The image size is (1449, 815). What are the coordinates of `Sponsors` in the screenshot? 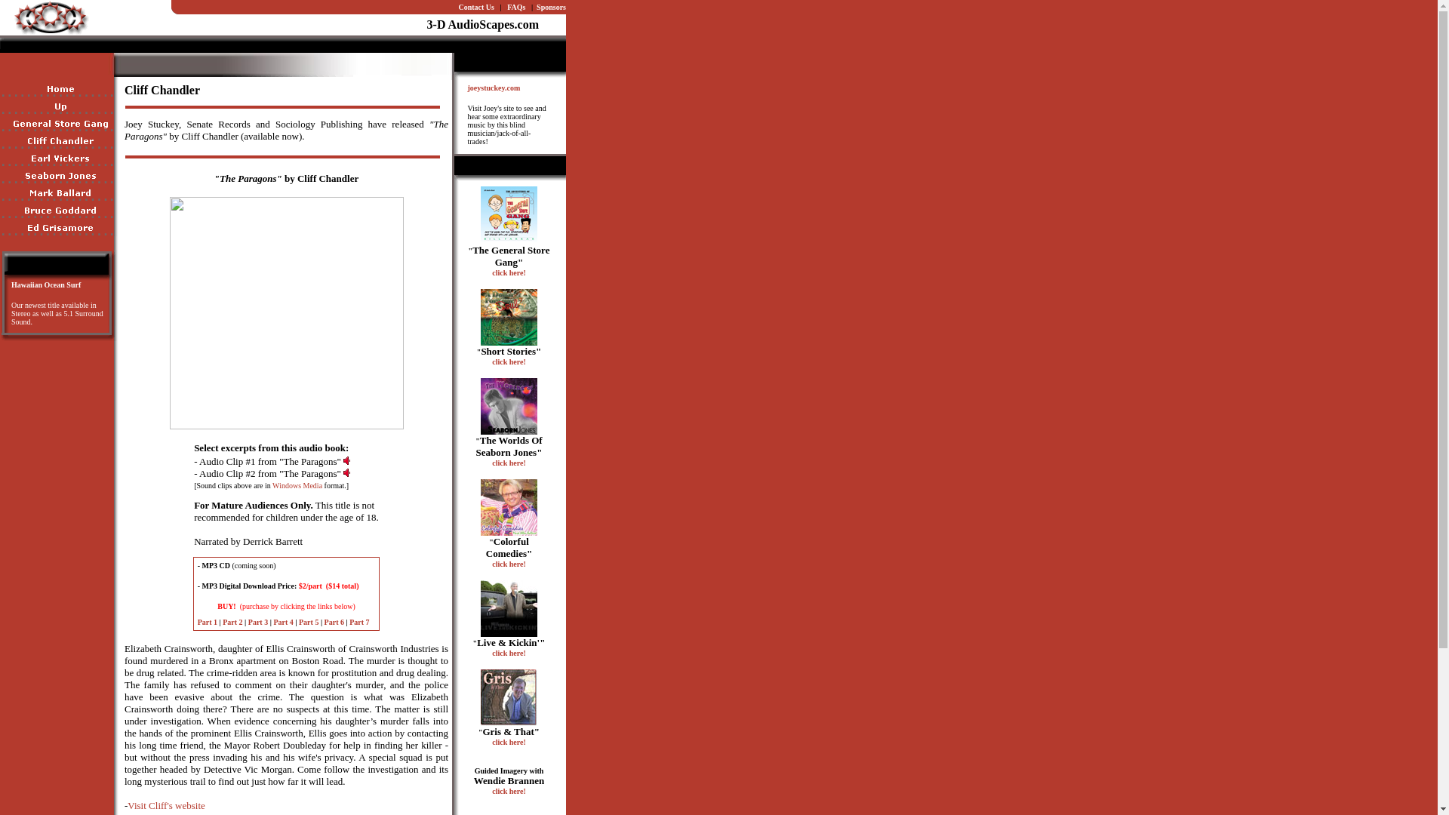 It's located at (551, 8).